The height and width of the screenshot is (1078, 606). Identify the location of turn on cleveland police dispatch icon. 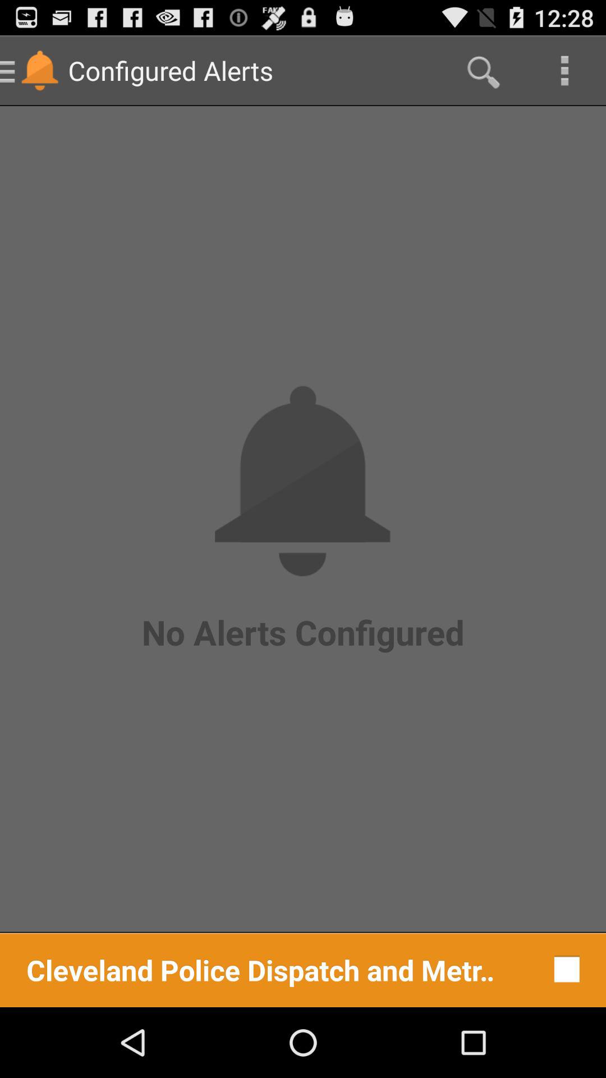
(260, 969).